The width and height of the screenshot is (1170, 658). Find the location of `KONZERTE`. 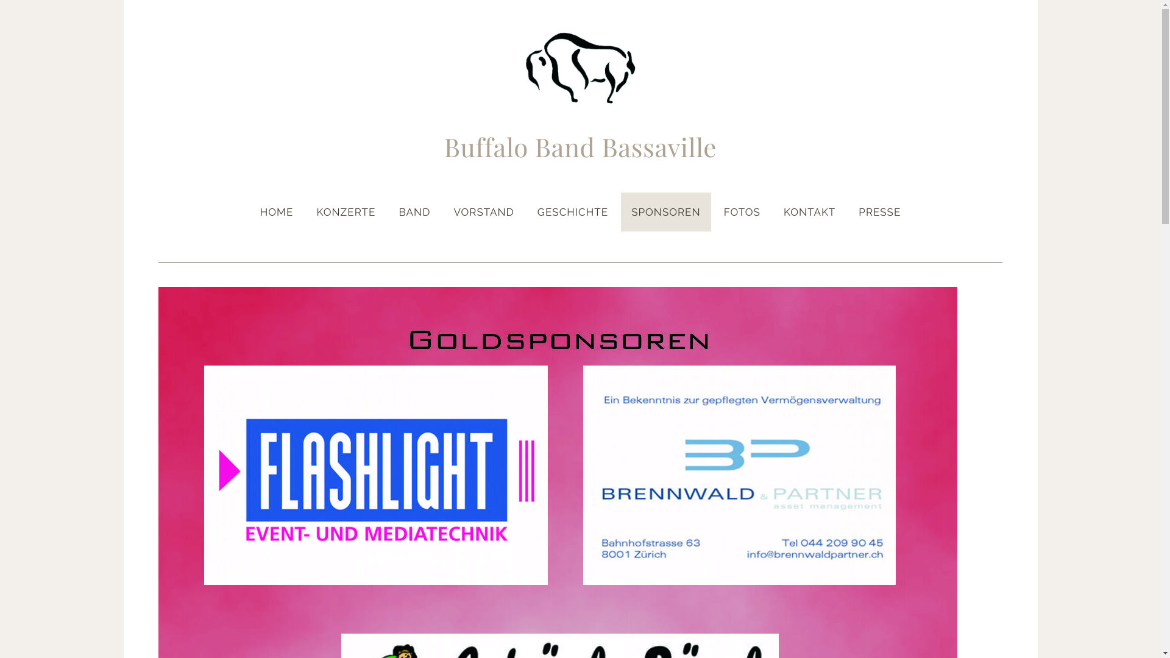

KONZERTE is located at coordinates (346, 212).